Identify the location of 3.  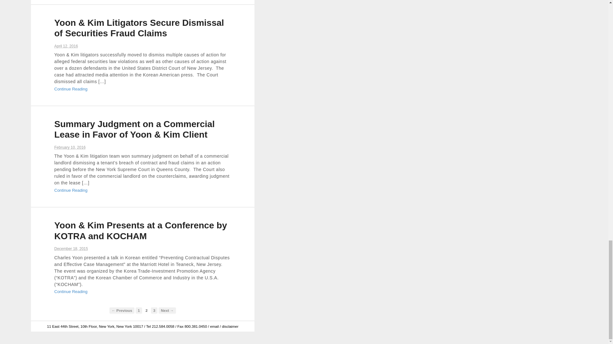
(154, 310).